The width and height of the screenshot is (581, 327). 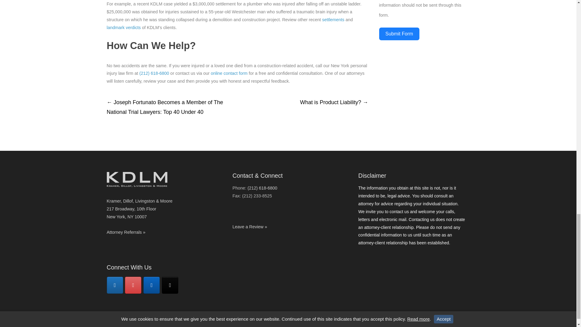 What do you see at coordinates (170, 285) in the screenshot?
I see `KDLM on X Twitter` at bounding box center [170, 285].